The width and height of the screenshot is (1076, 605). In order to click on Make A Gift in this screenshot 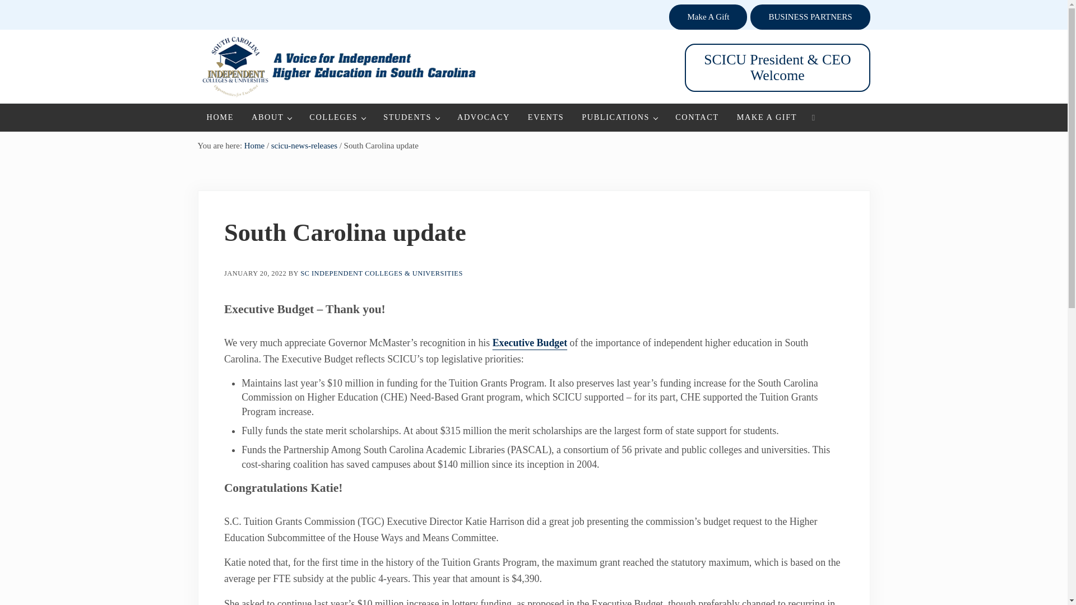, I will do `click(708, 17)`.